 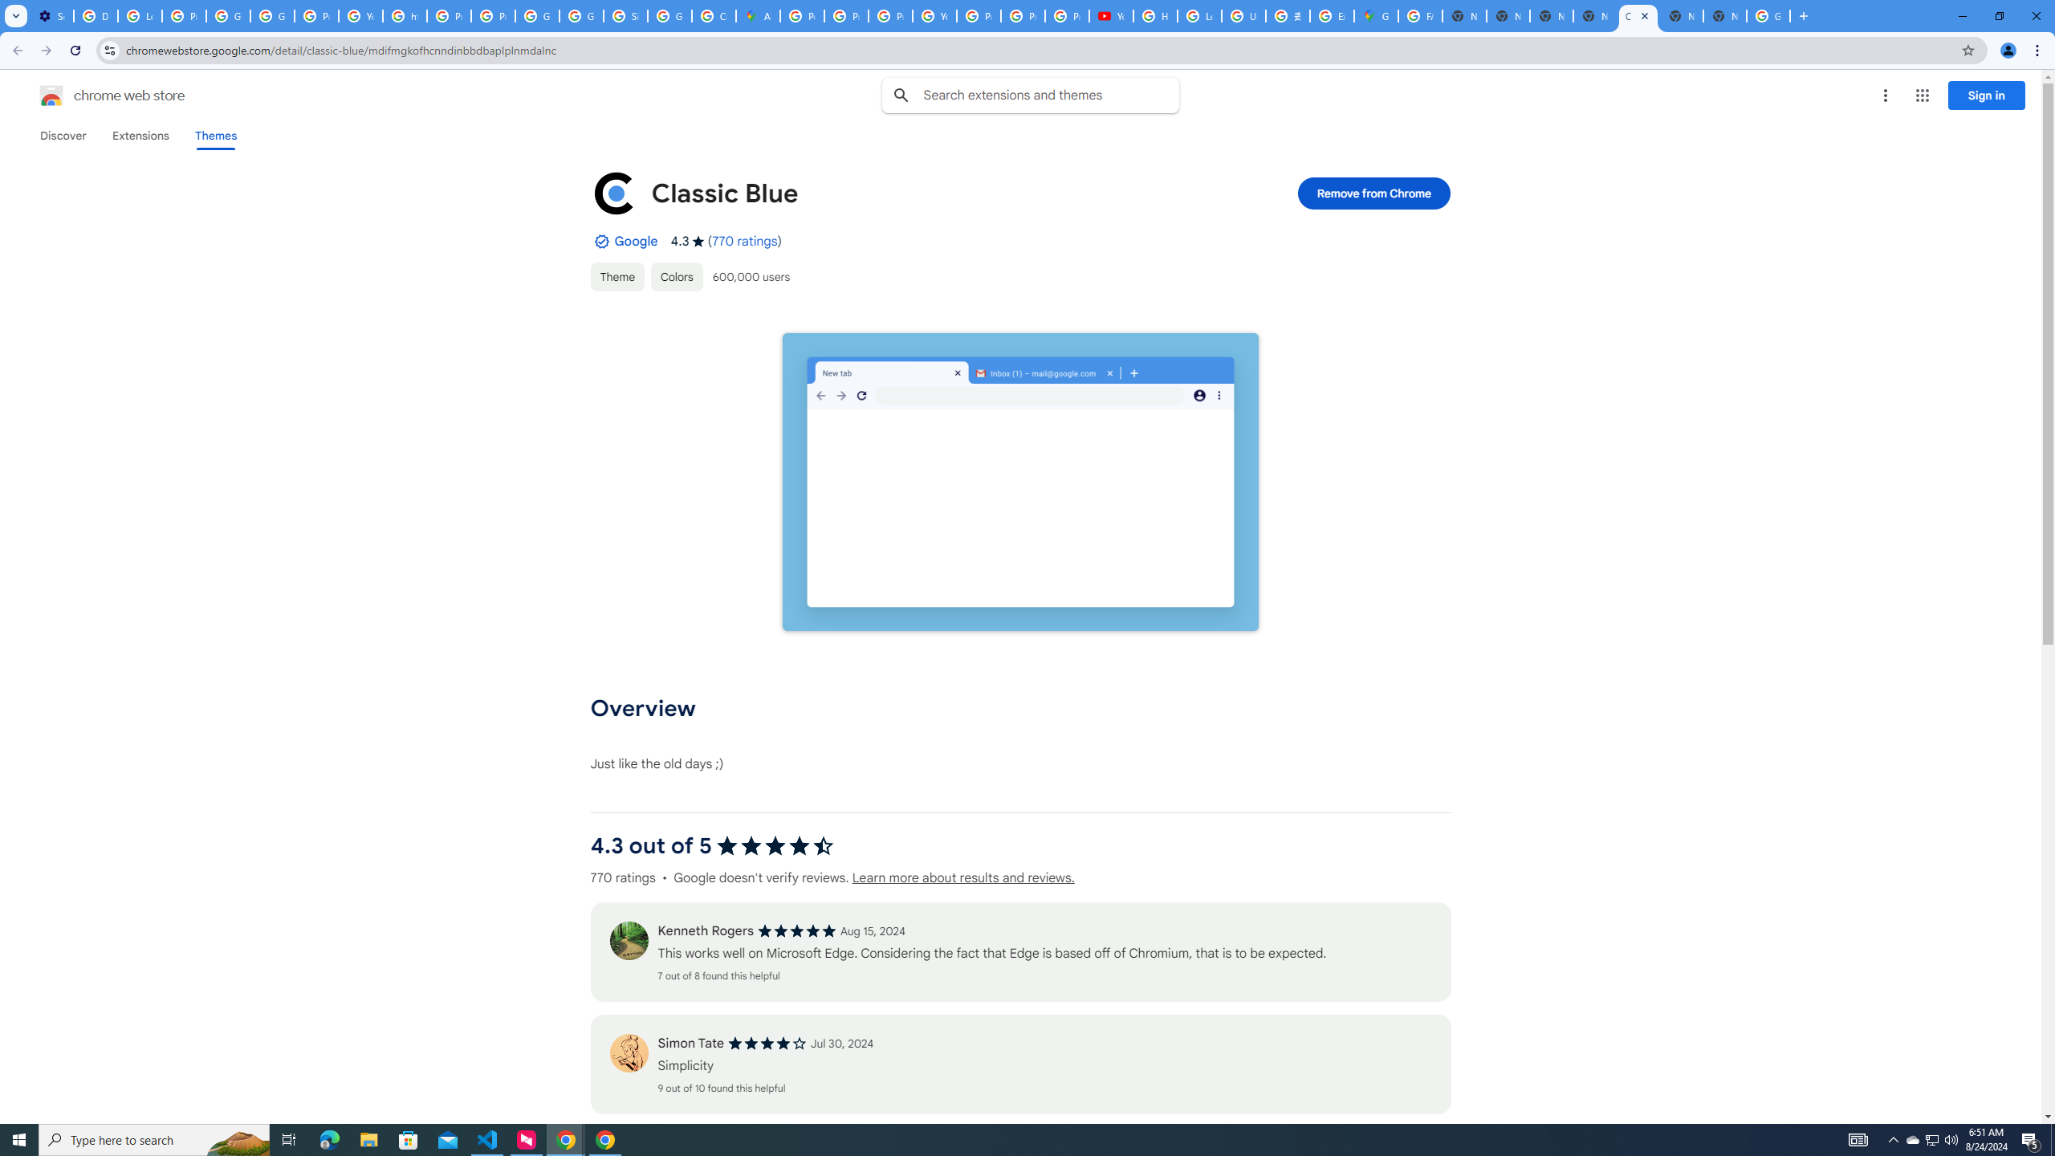 I want to click on Create your Google Account, so click(x=714, y=16).